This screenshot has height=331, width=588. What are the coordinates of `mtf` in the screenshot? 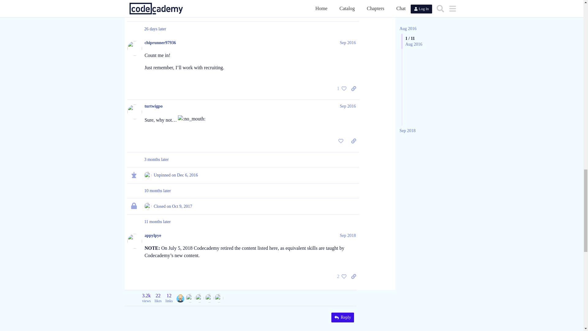 It's located at (190, 298).